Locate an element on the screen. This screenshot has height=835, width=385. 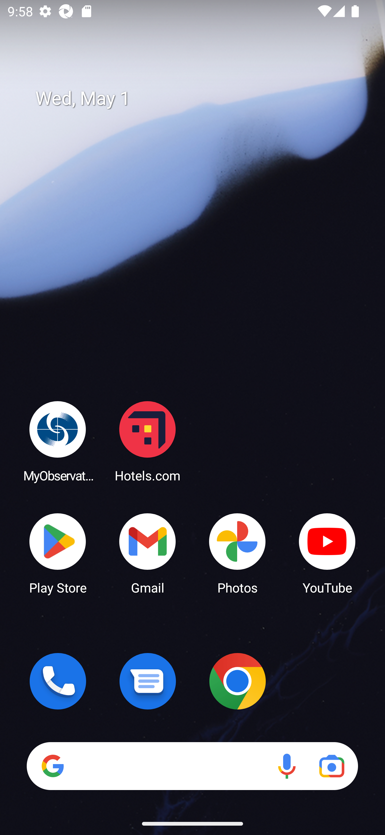
Hotels.com is located at coordinates (148, 441).